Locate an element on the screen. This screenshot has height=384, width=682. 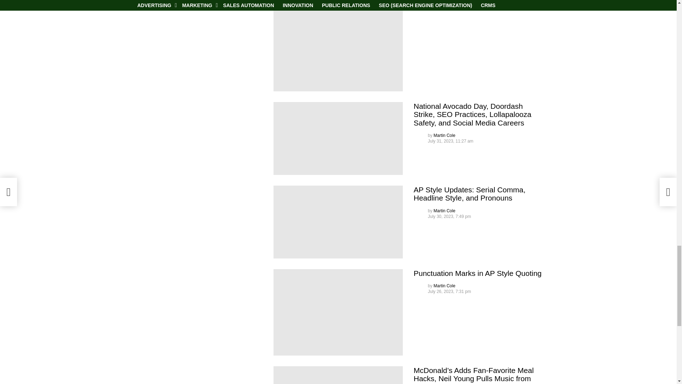
AP Style Updates: Serial Comma, Headline Style, and Pronouns is located at coordinates (338, 222).